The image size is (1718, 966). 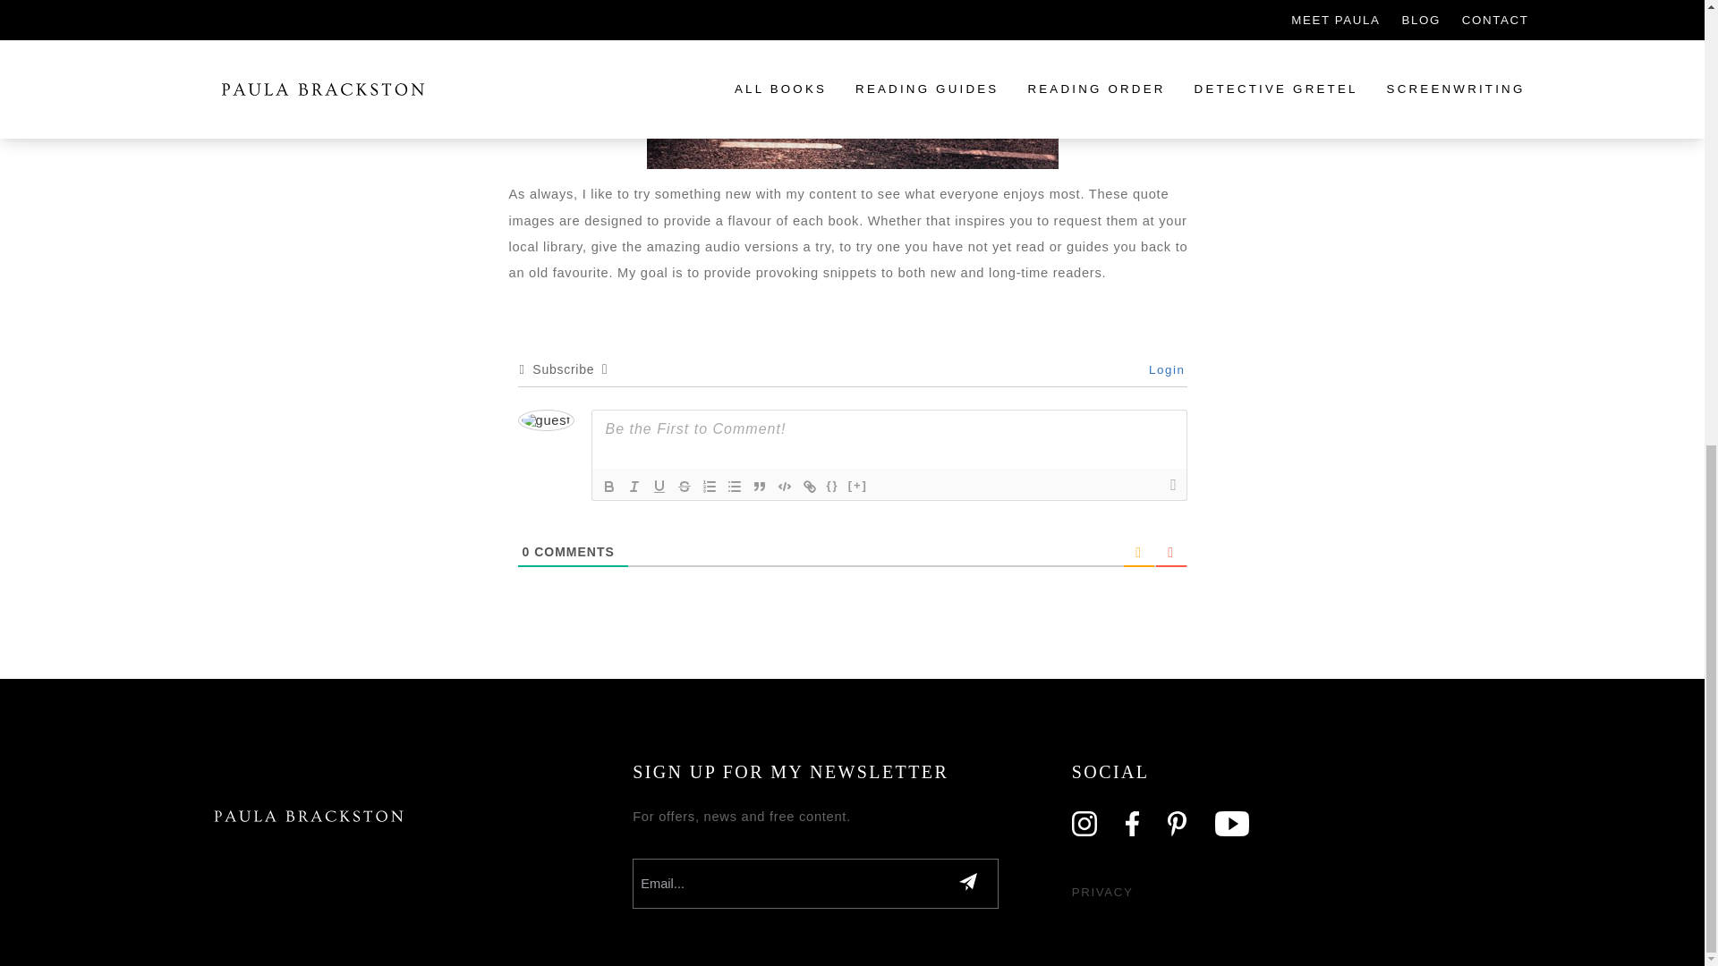 I want to click on Unordered List, so click(x=734, y=487).